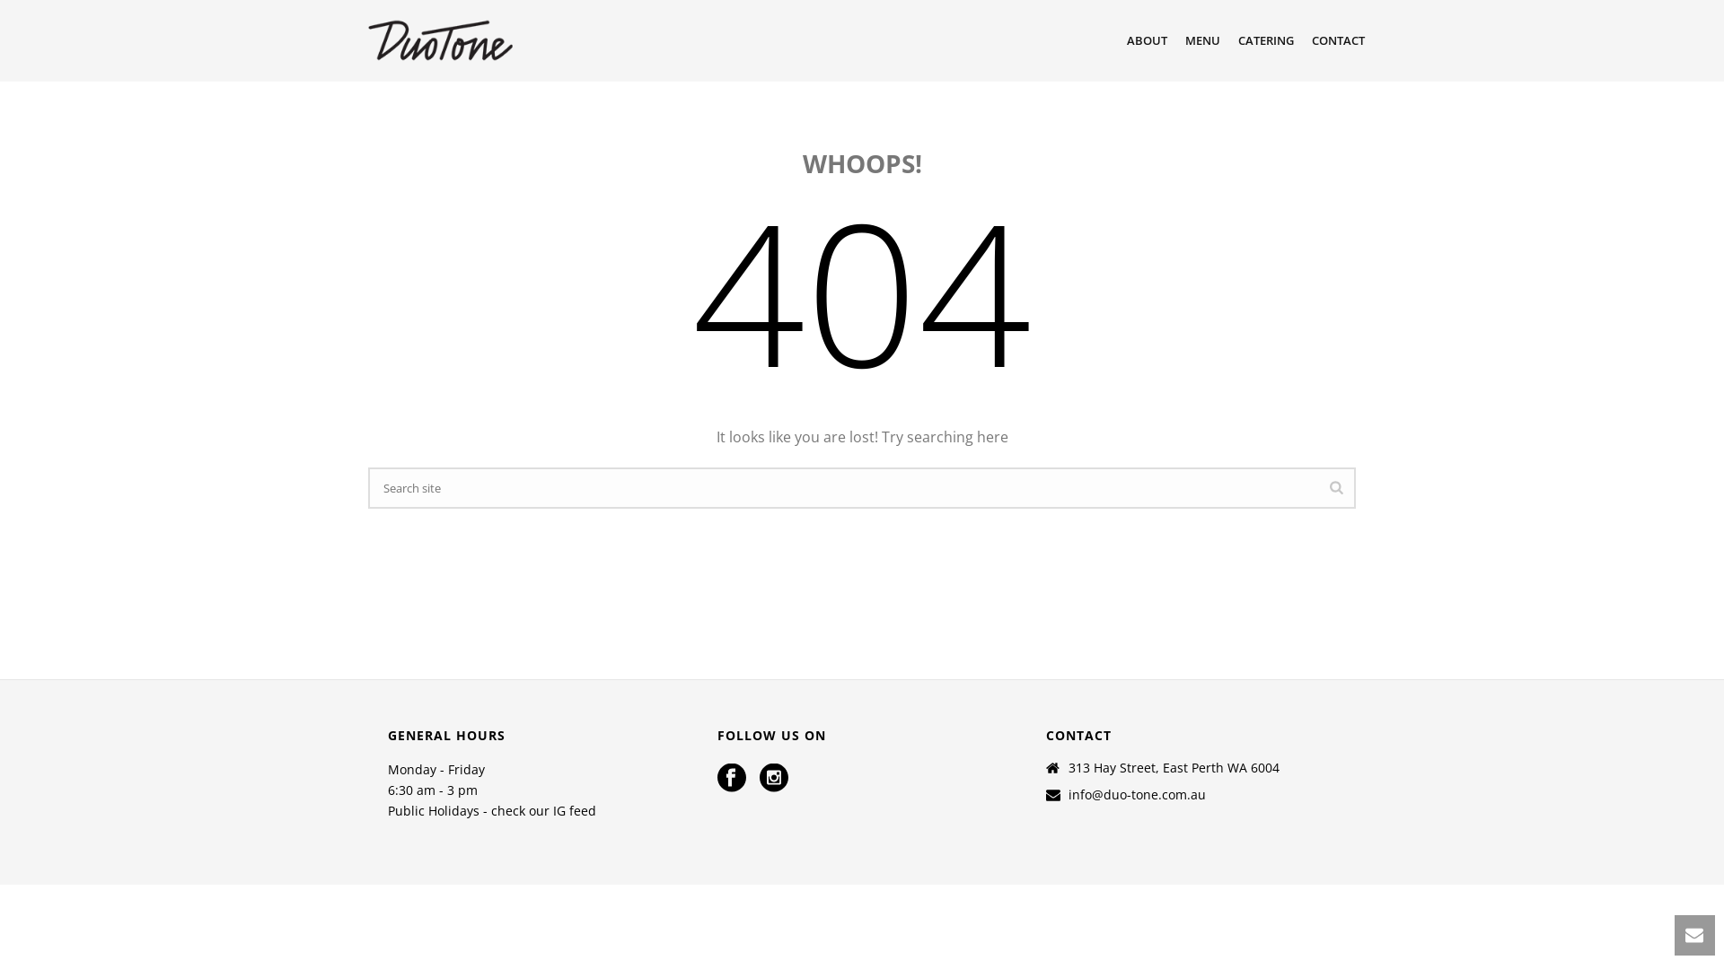 Image resolution: width=1724 pixels, height=969 pixels. Describe the element at coordinates (1203, 41) in the screenshot. I see `MENU` at that location.